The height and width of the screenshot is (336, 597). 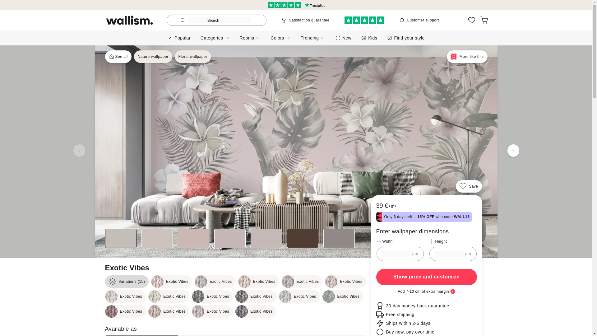 I want to click on See all, so click(x=118, y=57).